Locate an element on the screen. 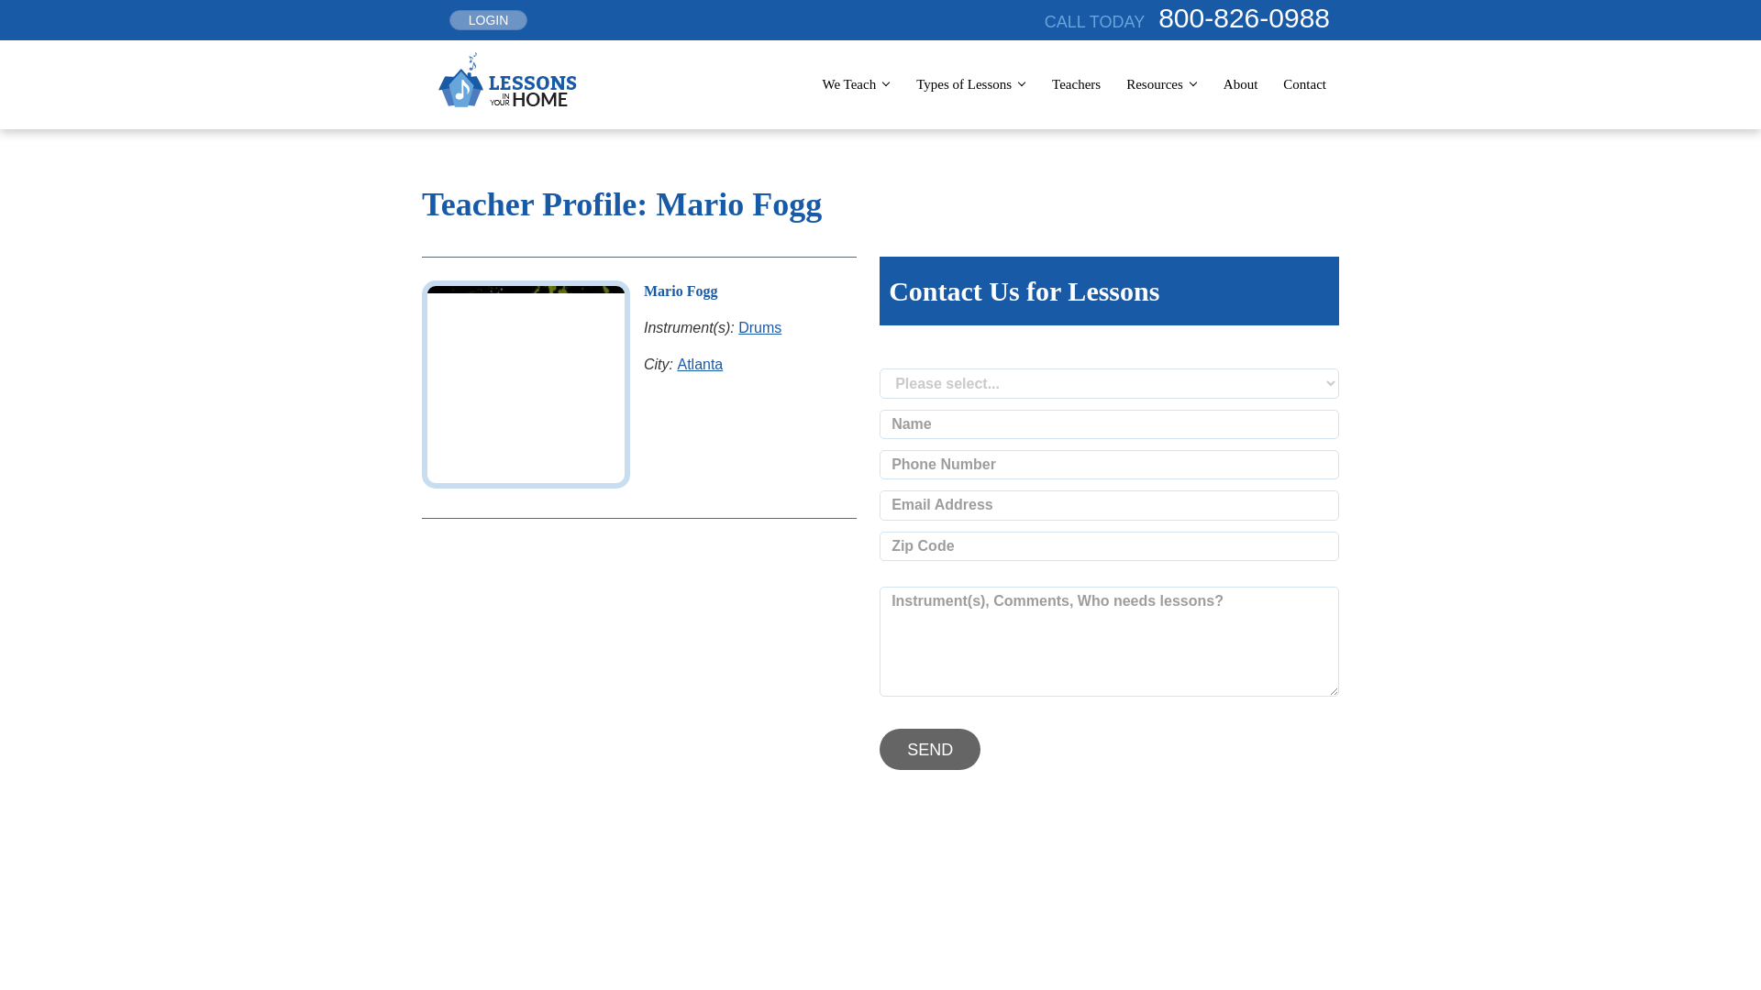 This screenshot has height=990, width=1761. Contact is located at coordinates (1304, 84).